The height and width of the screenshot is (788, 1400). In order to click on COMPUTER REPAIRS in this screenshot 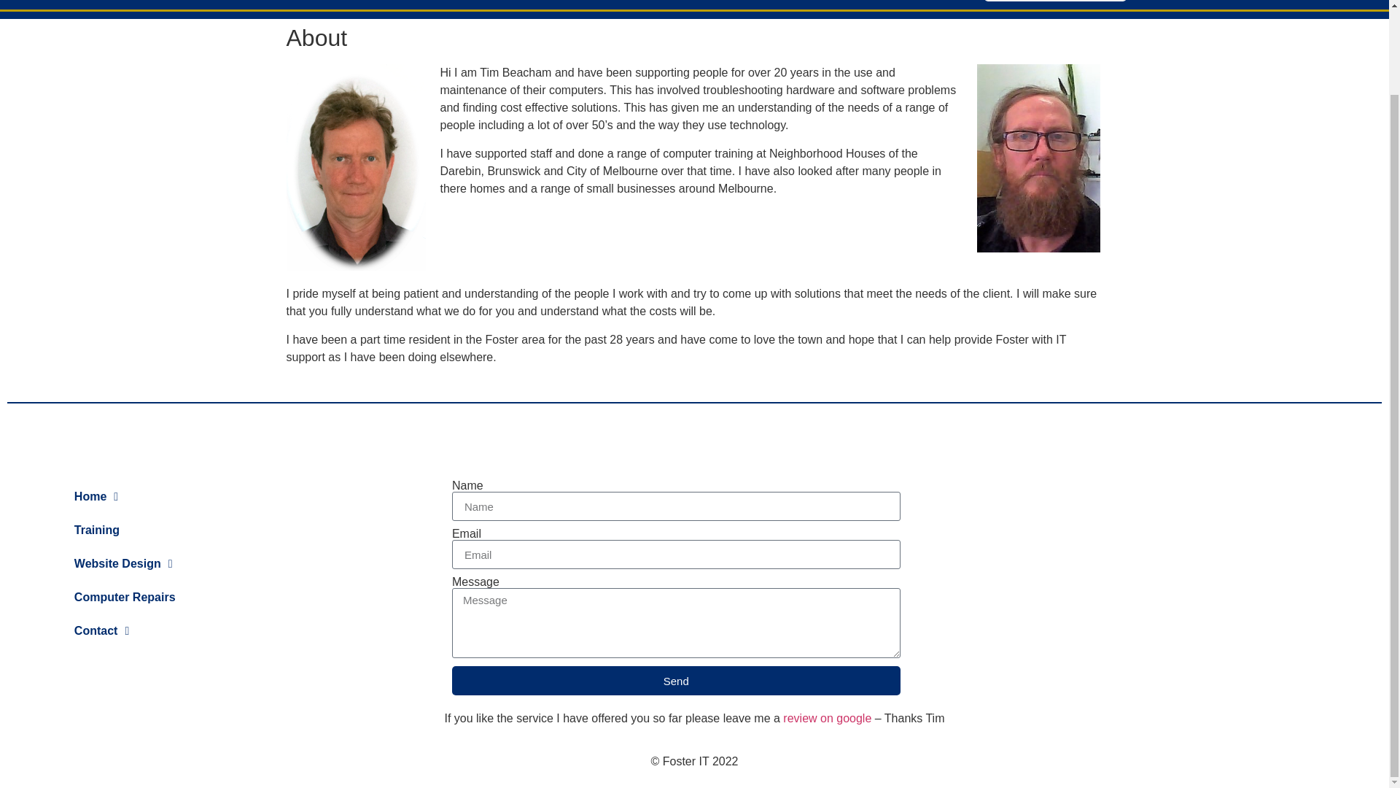, I will do `click(802, 3)`.